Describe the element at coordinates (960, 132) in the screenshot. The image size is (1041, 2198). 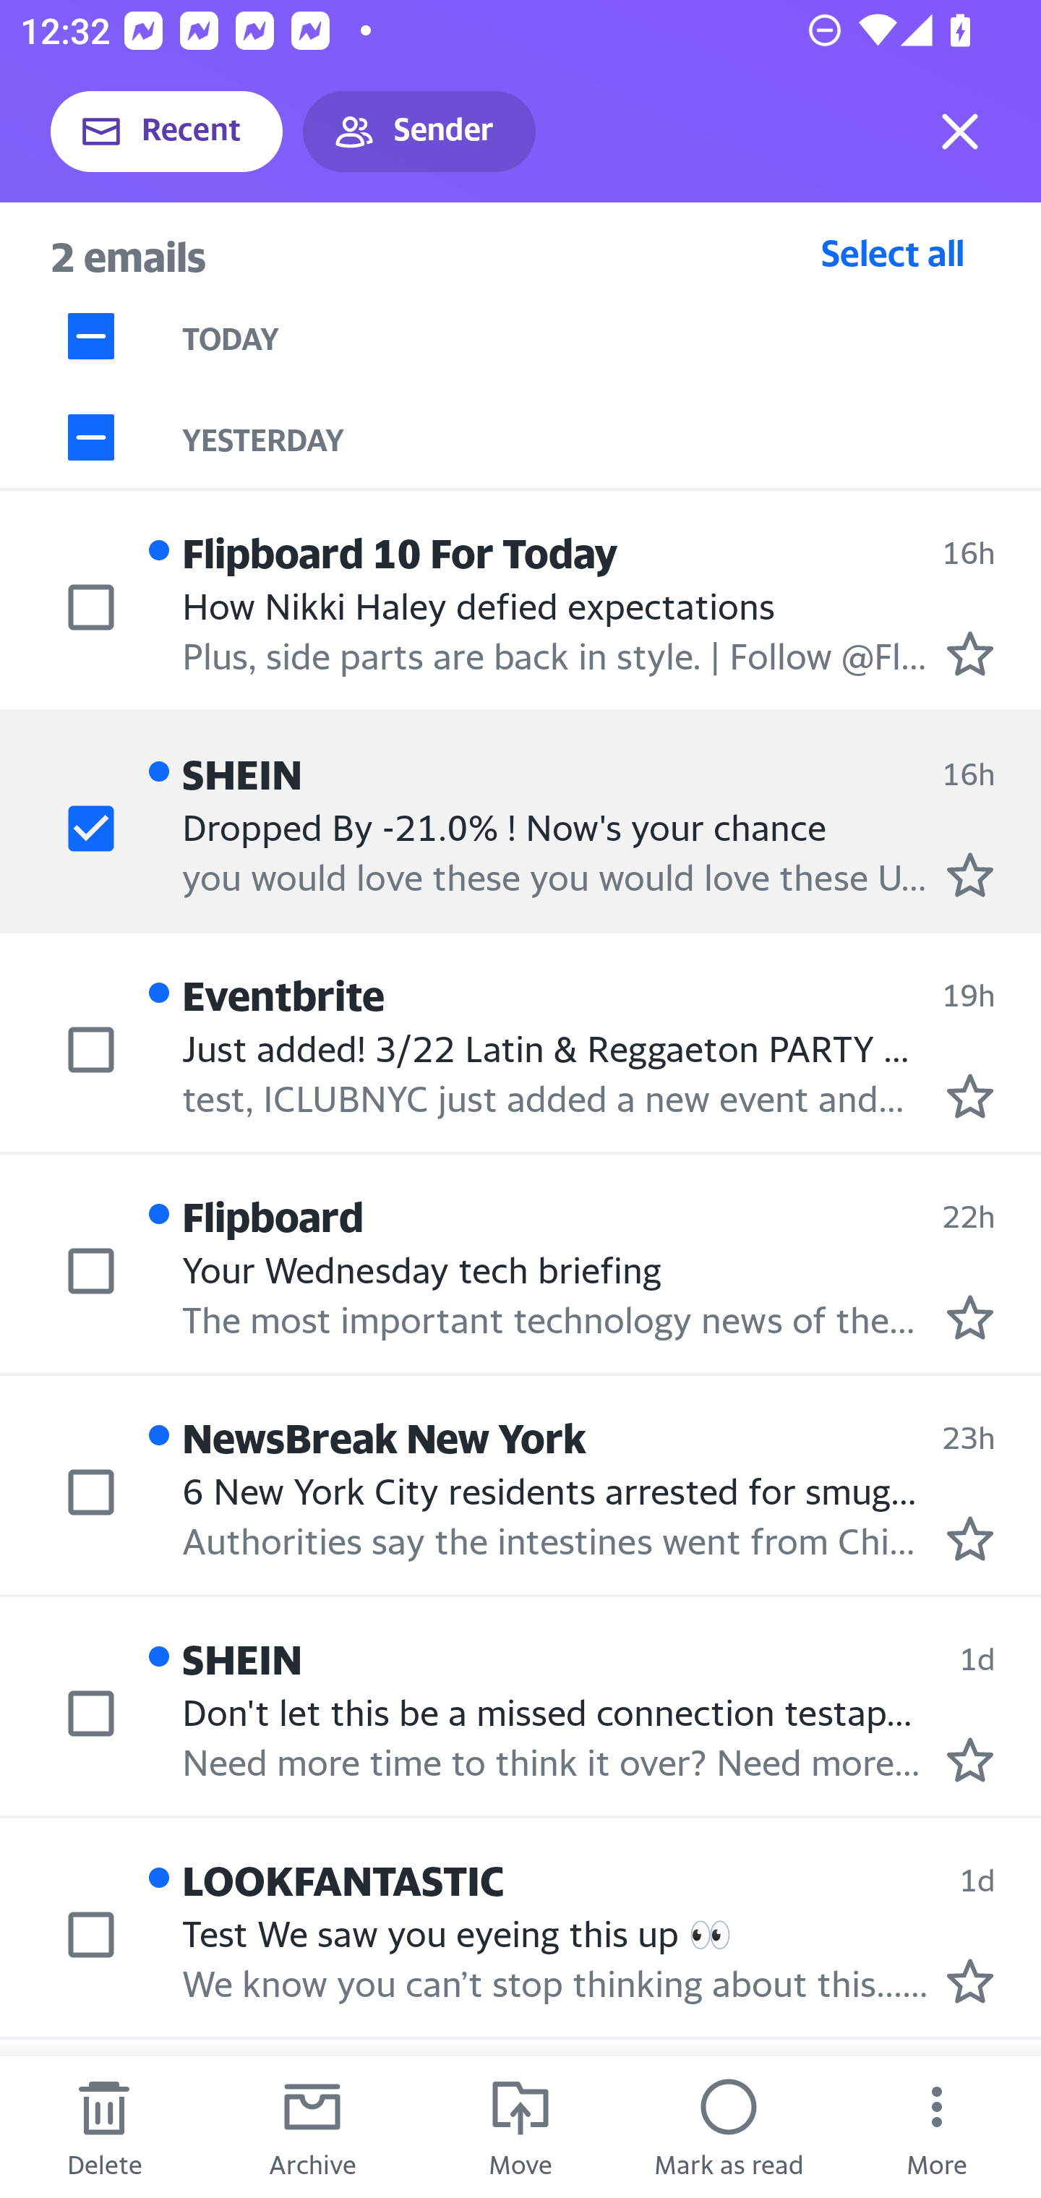
I see `Exit selection mode` at that location.